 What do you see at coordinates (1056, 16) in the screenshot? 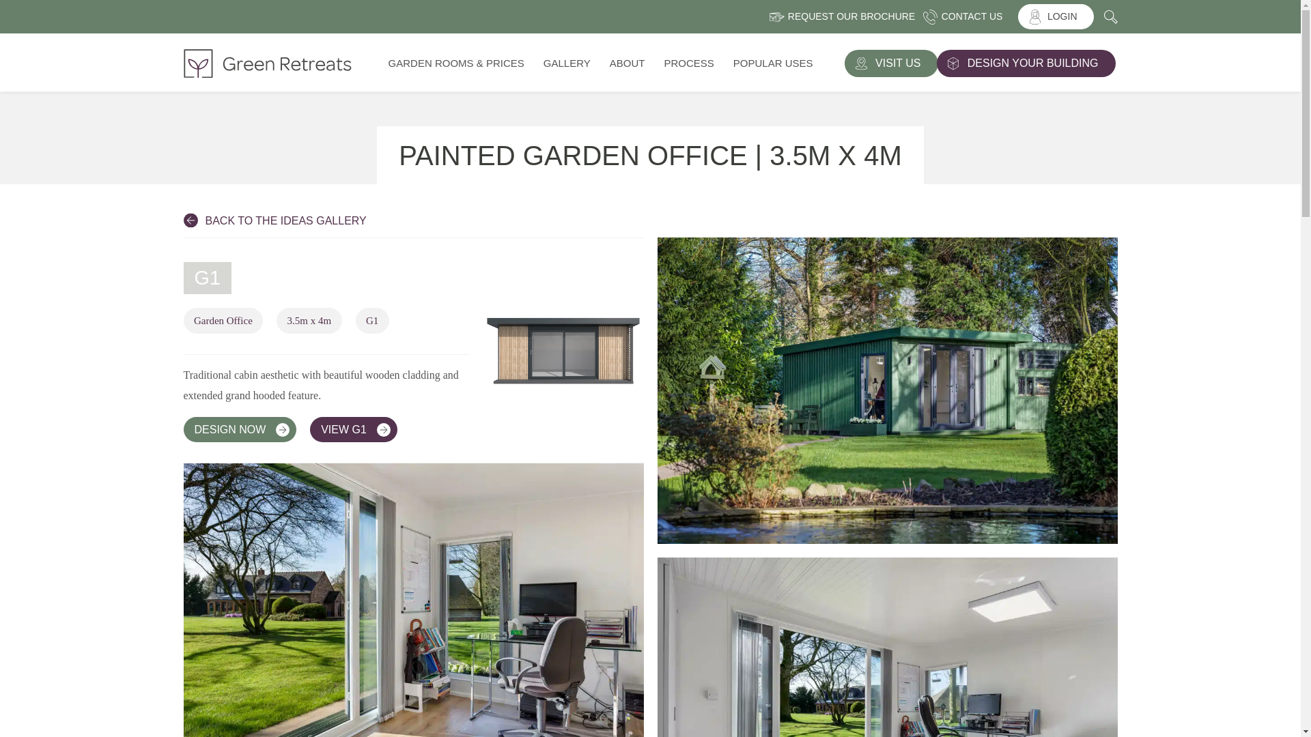
I see `Login` at bounding box center [1056, 16].